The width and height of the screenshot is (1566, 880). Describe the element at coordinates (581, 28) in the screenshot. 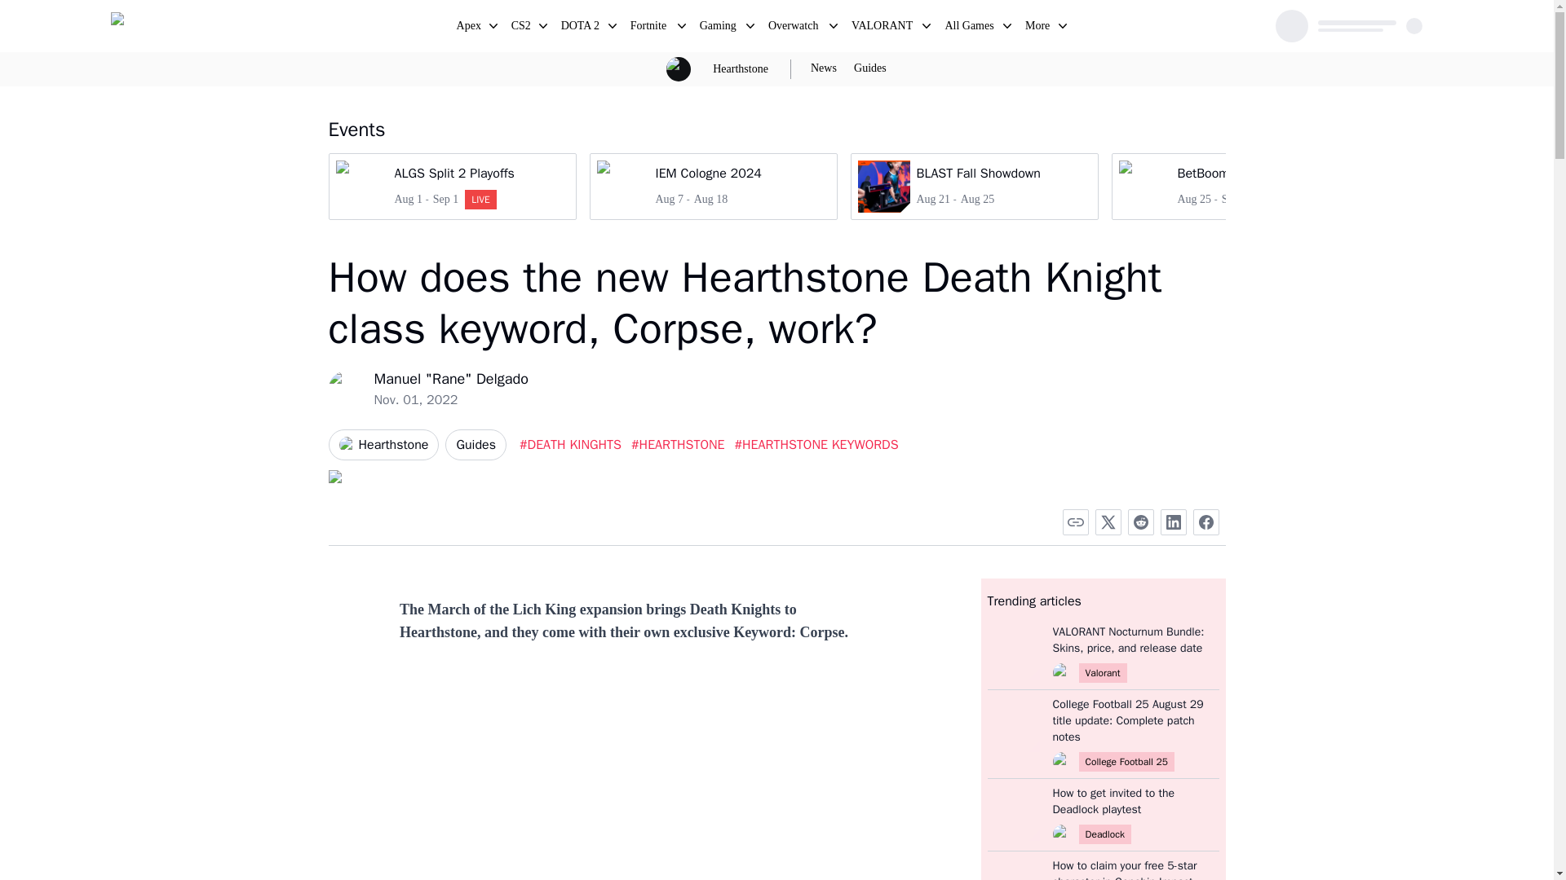

I see `DOTA 2` at that location.